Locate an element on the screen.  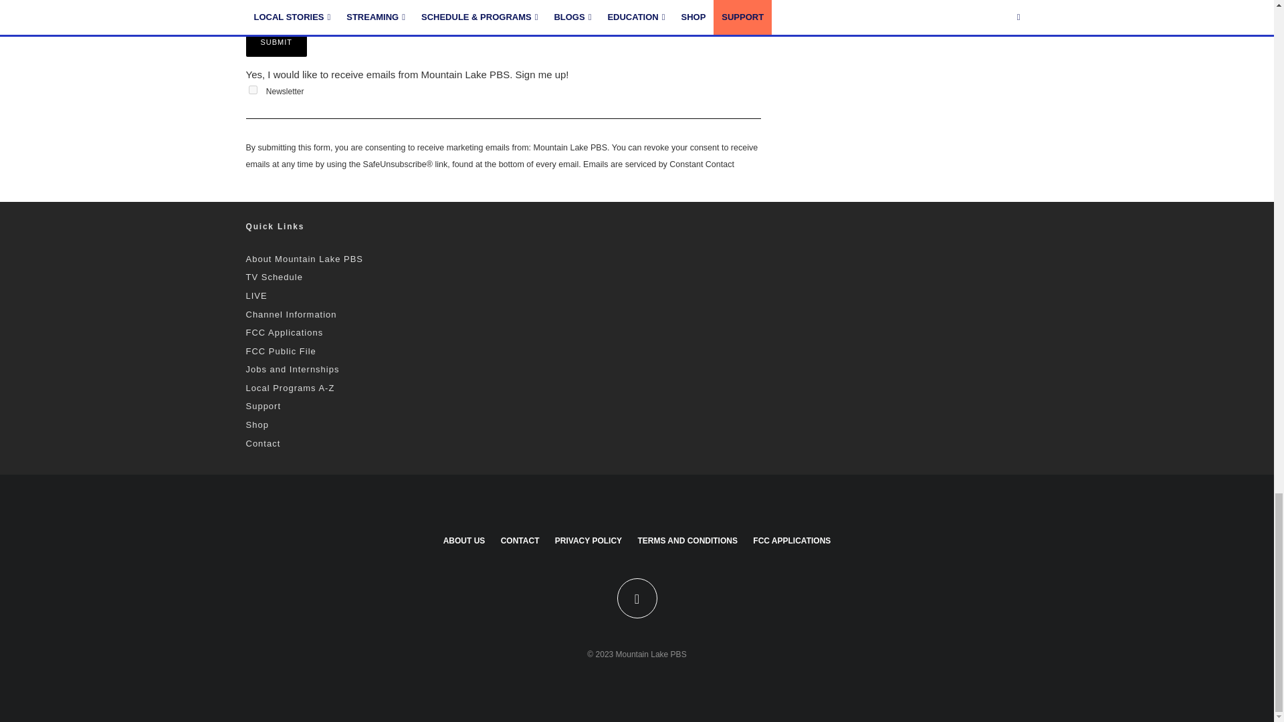
aaf11140-f718-11ec-9c8f-fa163e7e5464 is located at coordinates (253, 90).